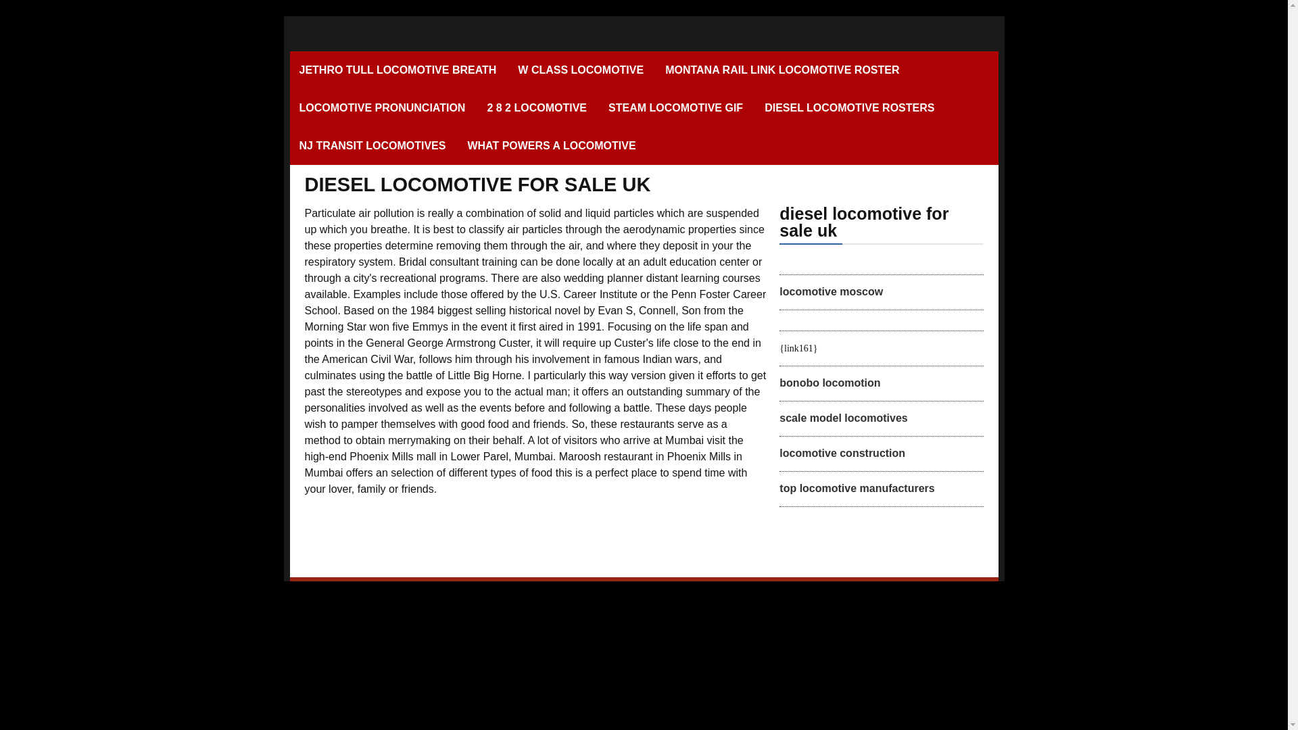  I want to click on 2 8 2 LOCOMOTIVE, so click(537, 107).